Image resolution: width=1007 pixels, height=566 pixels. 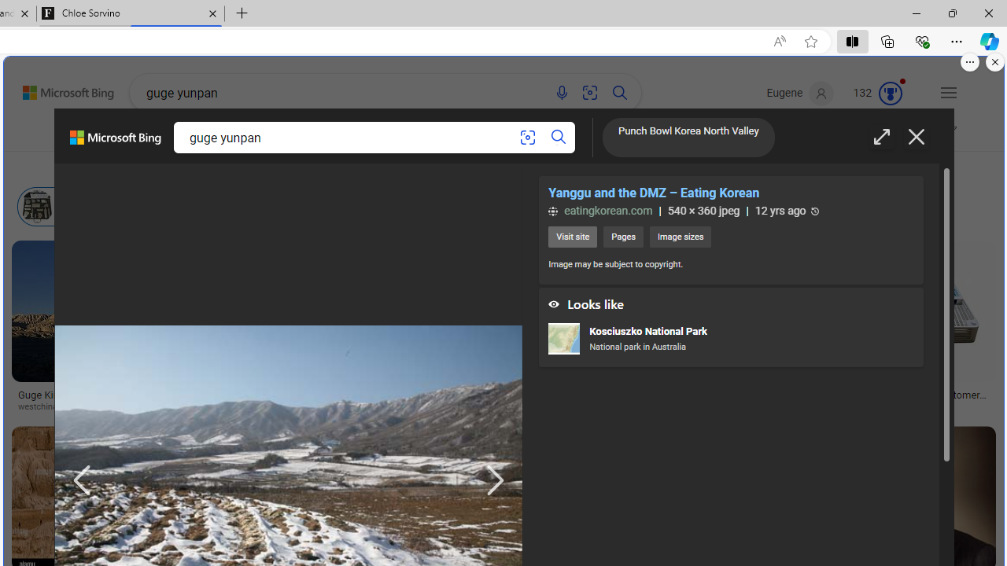 I want to click on NEWS, so click(x=631, y=134).